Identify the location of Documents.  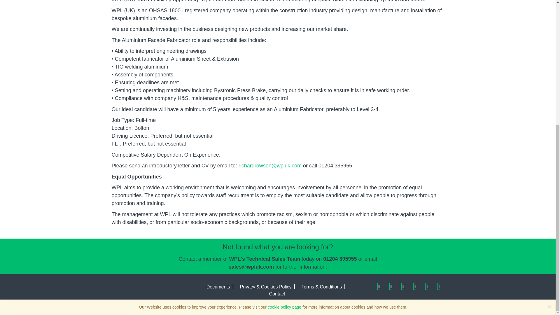
(218, 285).